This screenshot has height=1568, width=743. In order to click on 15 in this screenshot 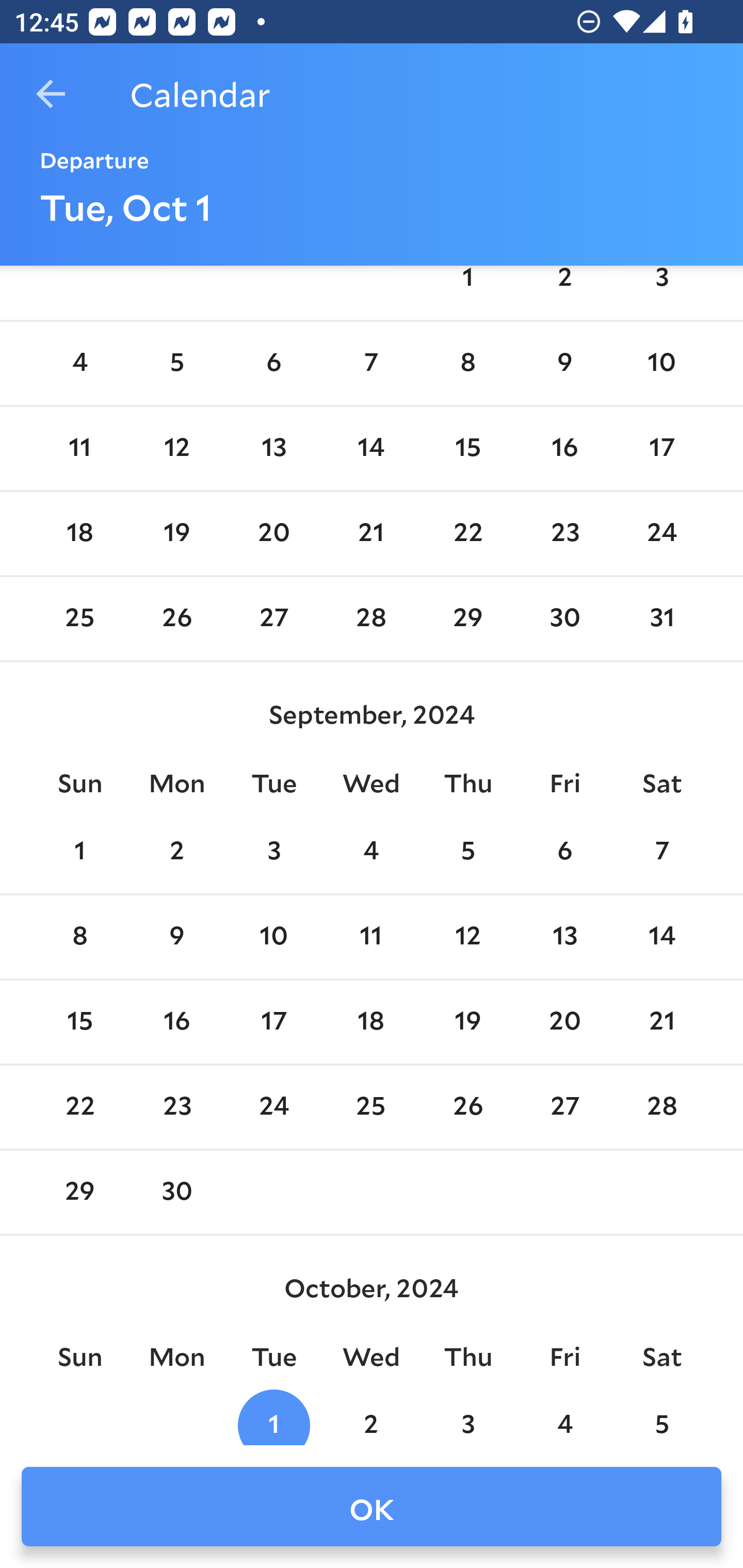, I will do `click(467, 448)`.